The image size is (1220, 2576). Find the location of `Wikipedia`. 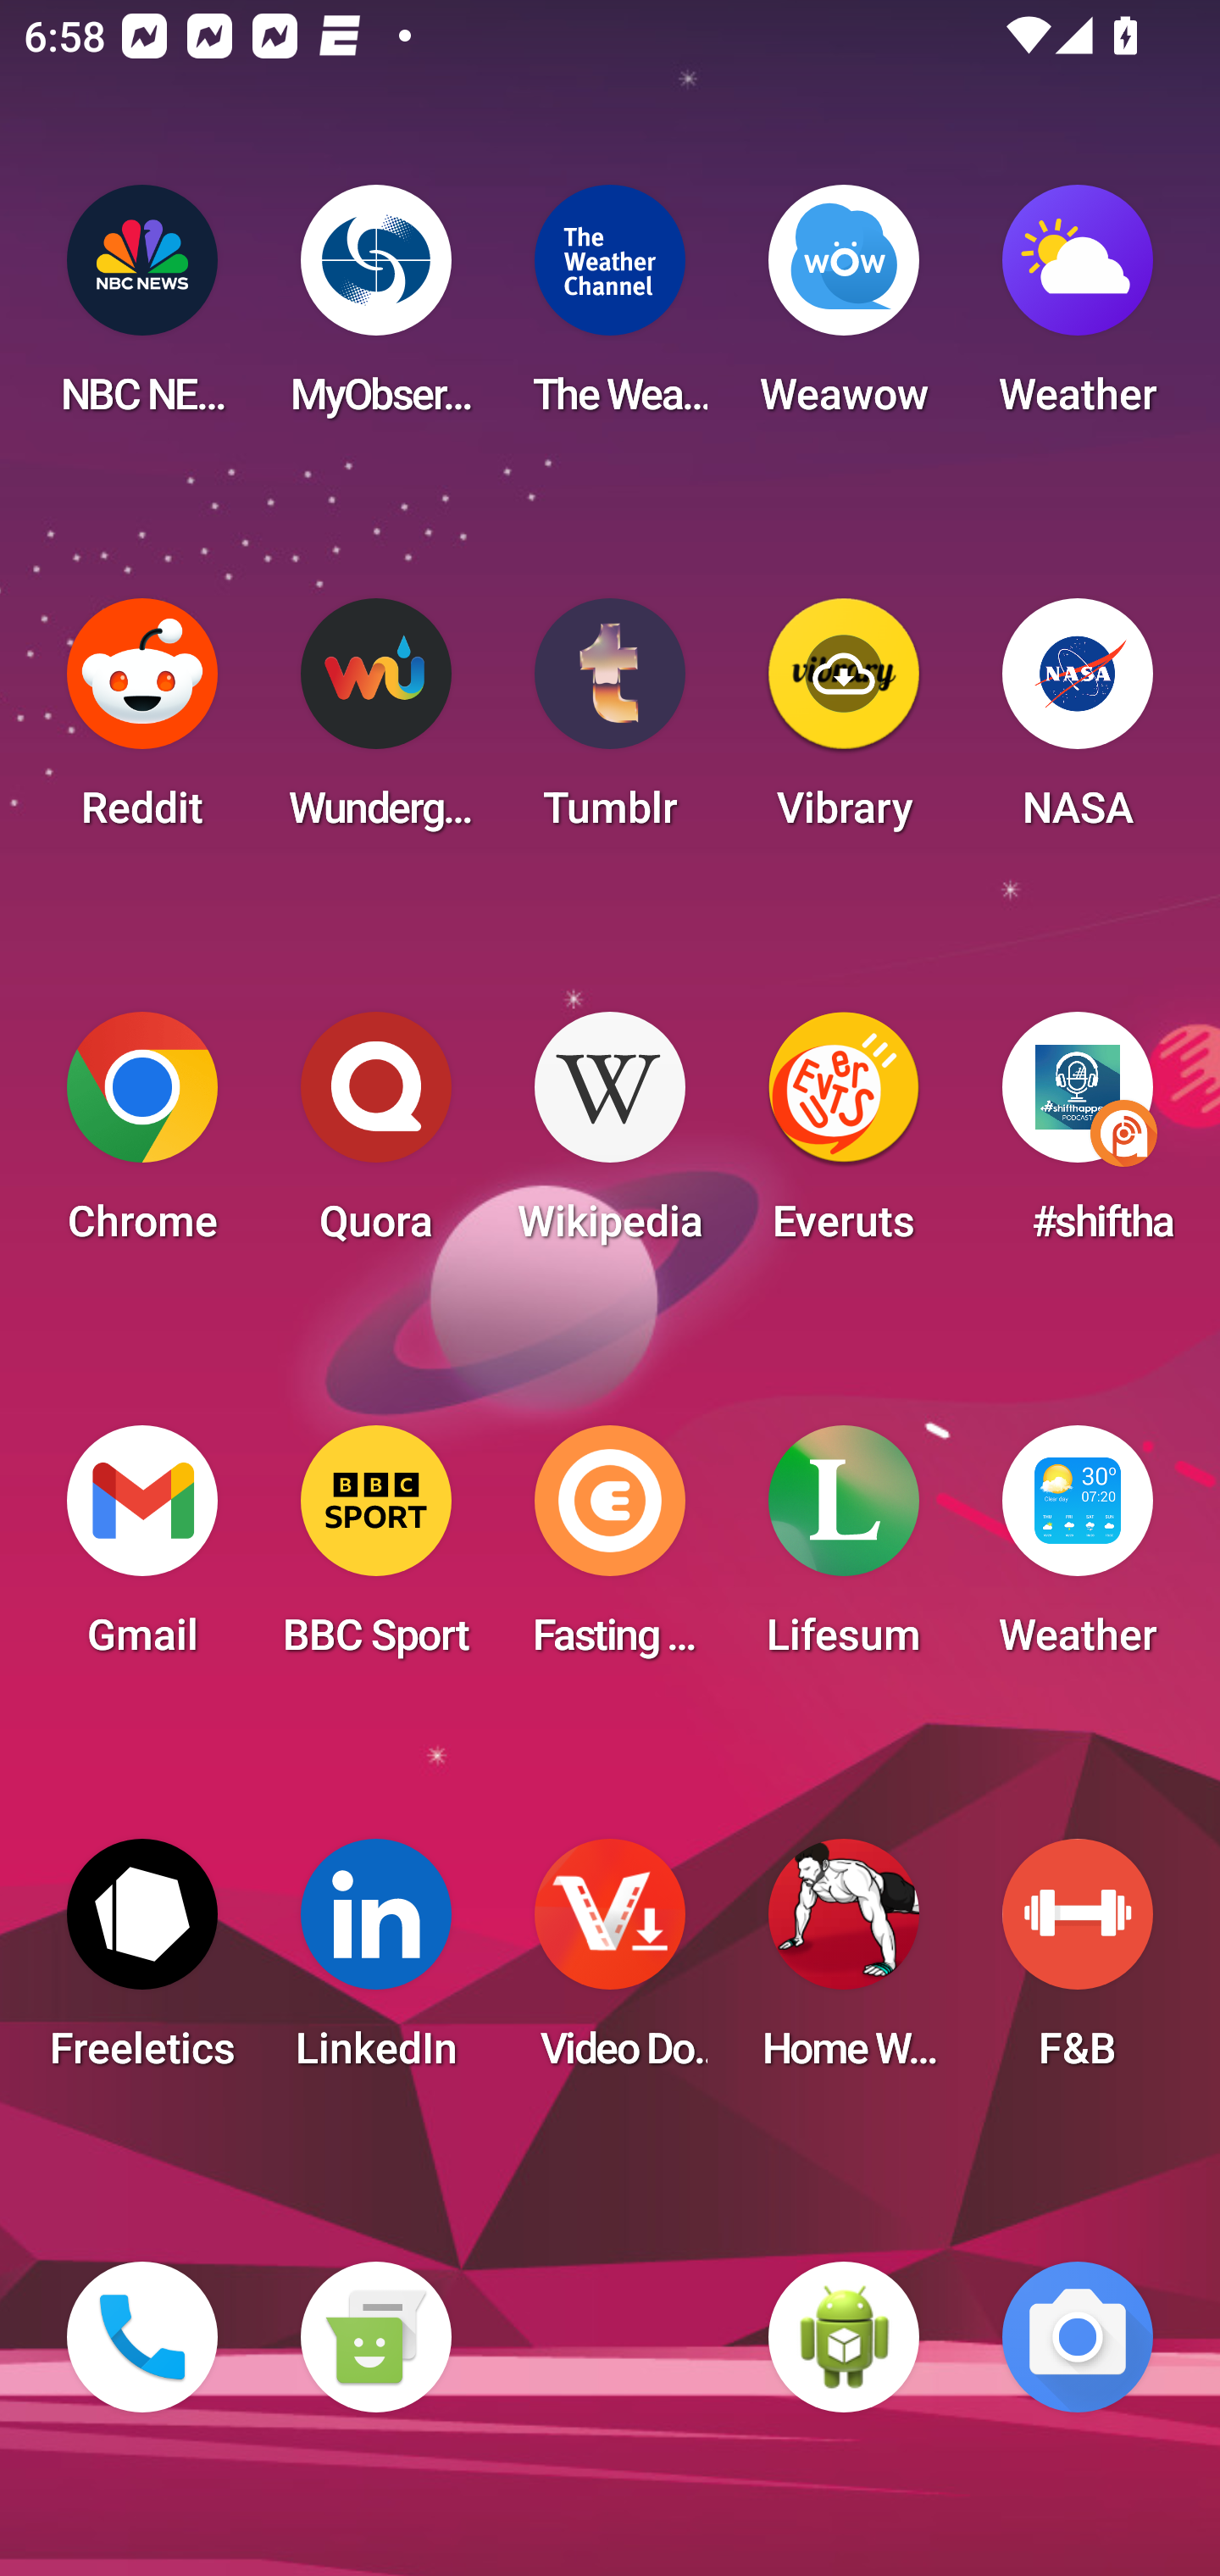

Wikipedia is located at coordinates (610, 1137).